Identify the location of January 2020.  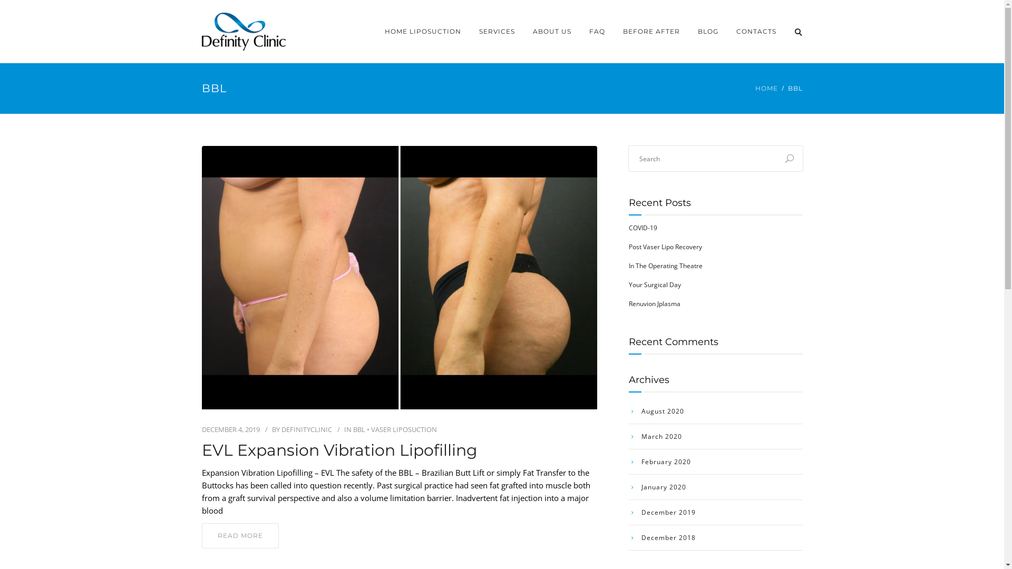
(657, 487).